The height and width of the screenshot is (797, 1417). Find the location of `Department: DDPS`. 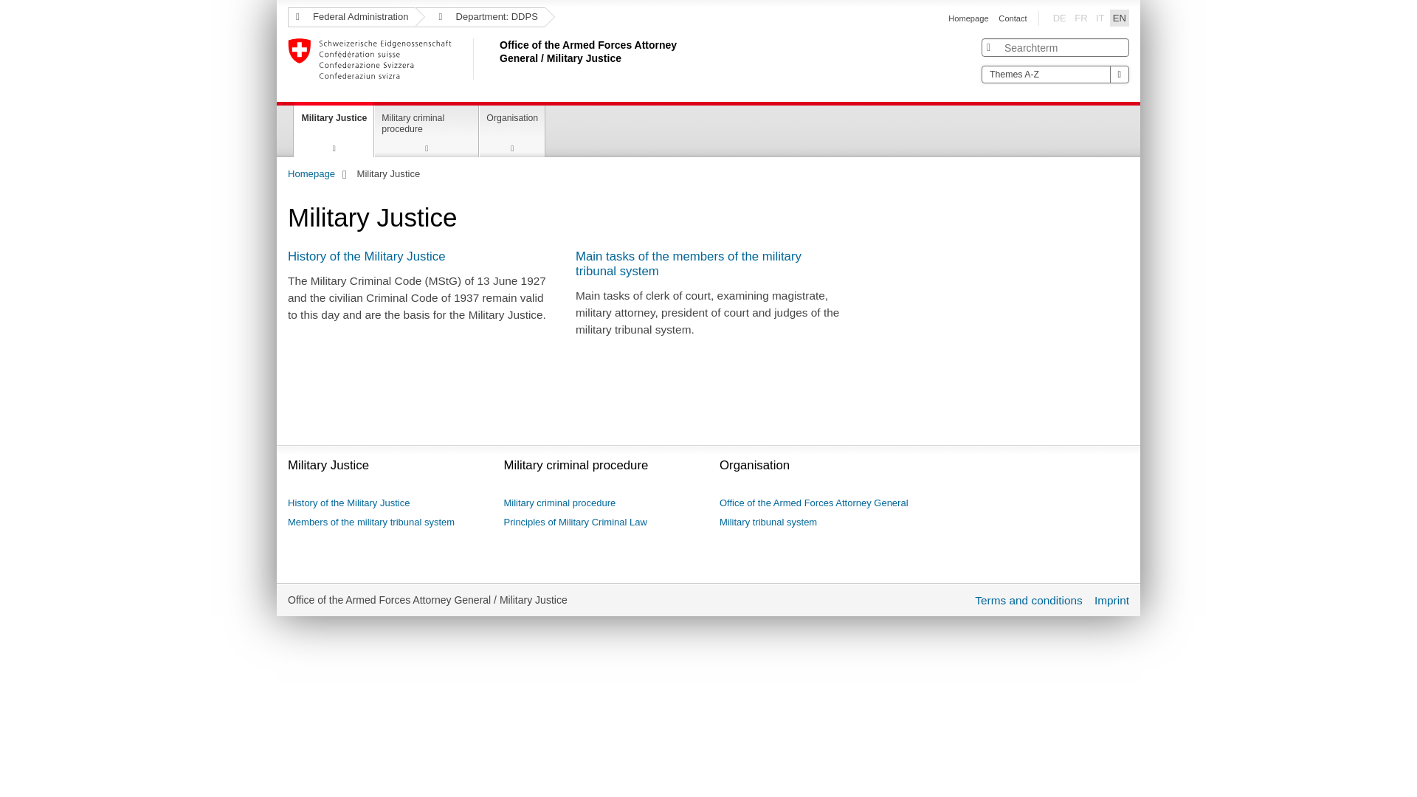

Department: DDPS is located at coordinates (480, 18).